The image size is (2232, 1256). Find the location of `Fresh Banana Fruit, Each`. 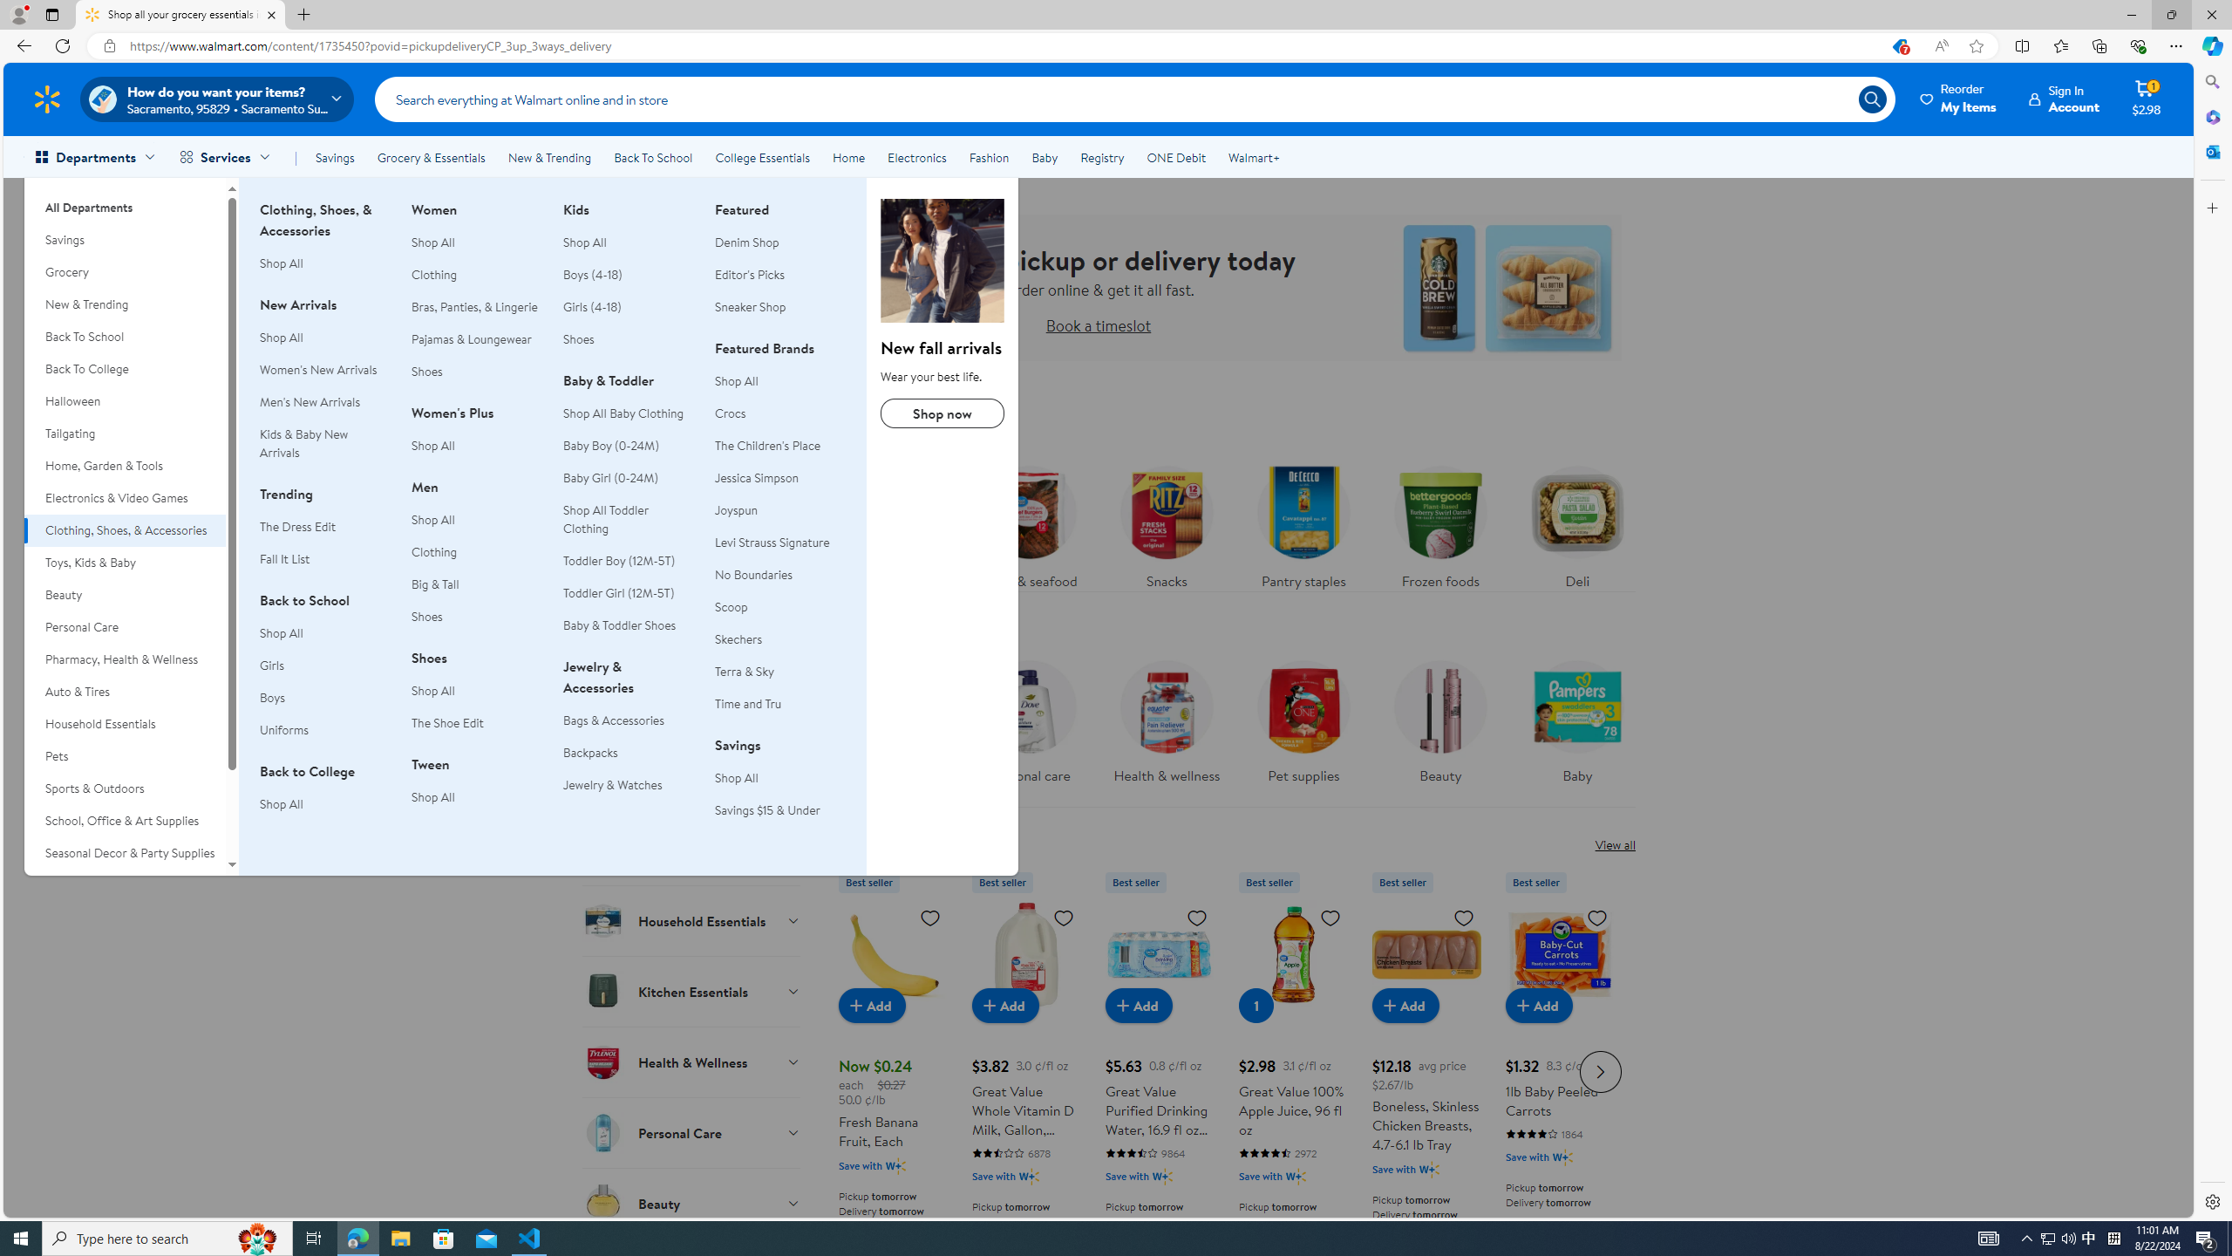

Fresh Banana Fruit, Each is located at coordinates (894, 1069).